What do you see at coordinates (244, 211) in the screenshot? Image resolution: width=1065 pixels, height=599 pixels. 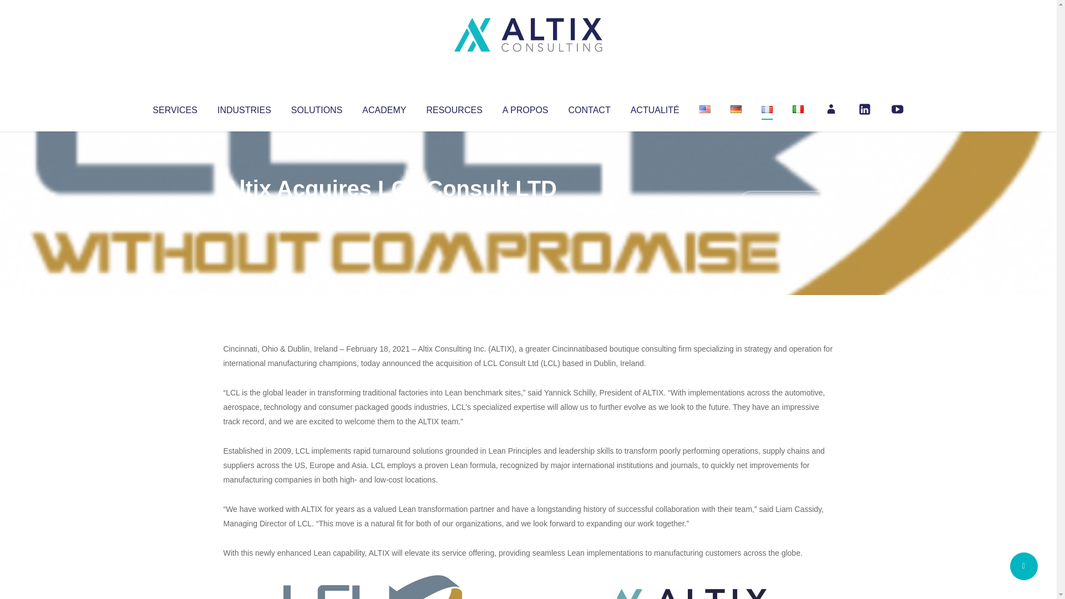 I see `Altix` at bounding box center [244, 211].